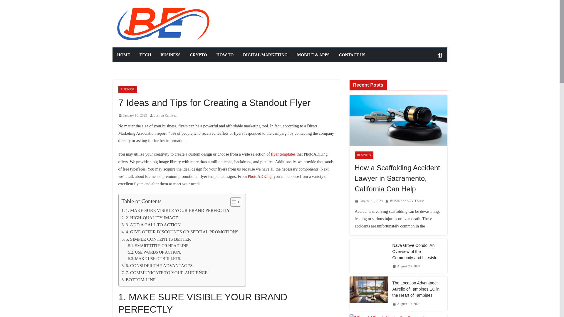 The height and width of the screenshot is (317, 564). Describe the element at coordinates (152, 225) in the screenshot. I see `3. ADD A CALL TO ACTION.` at that location.